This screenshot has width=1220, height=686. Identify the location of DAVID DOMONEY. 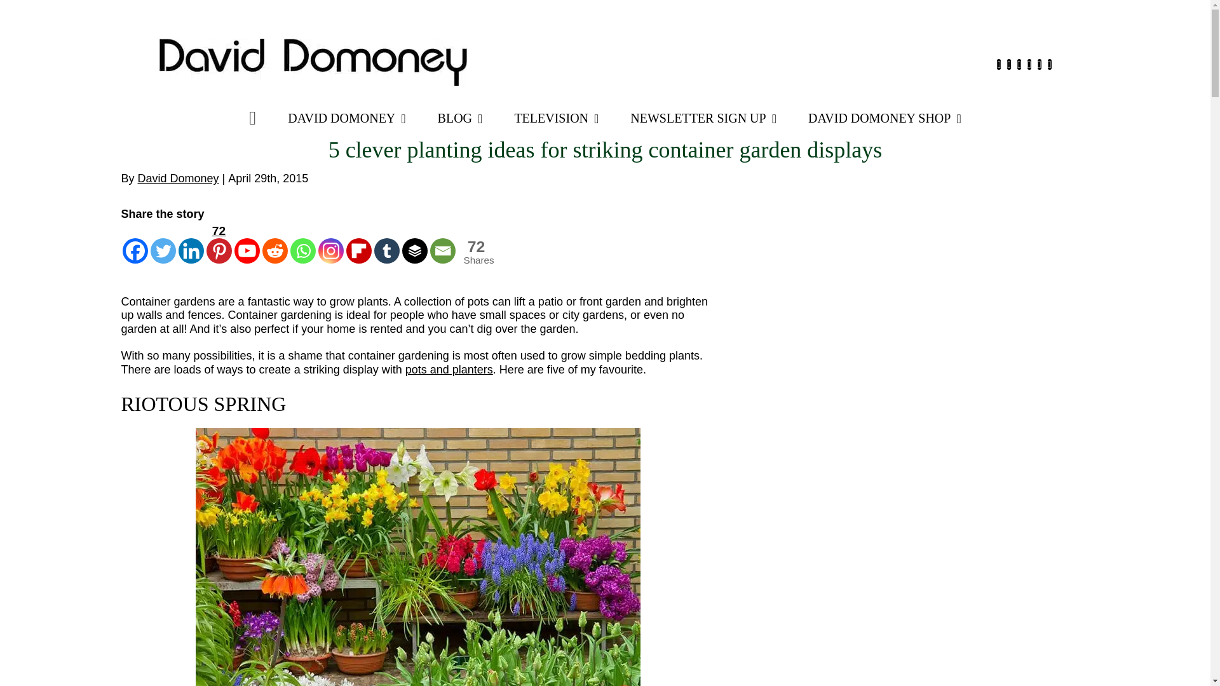
(346, 118).